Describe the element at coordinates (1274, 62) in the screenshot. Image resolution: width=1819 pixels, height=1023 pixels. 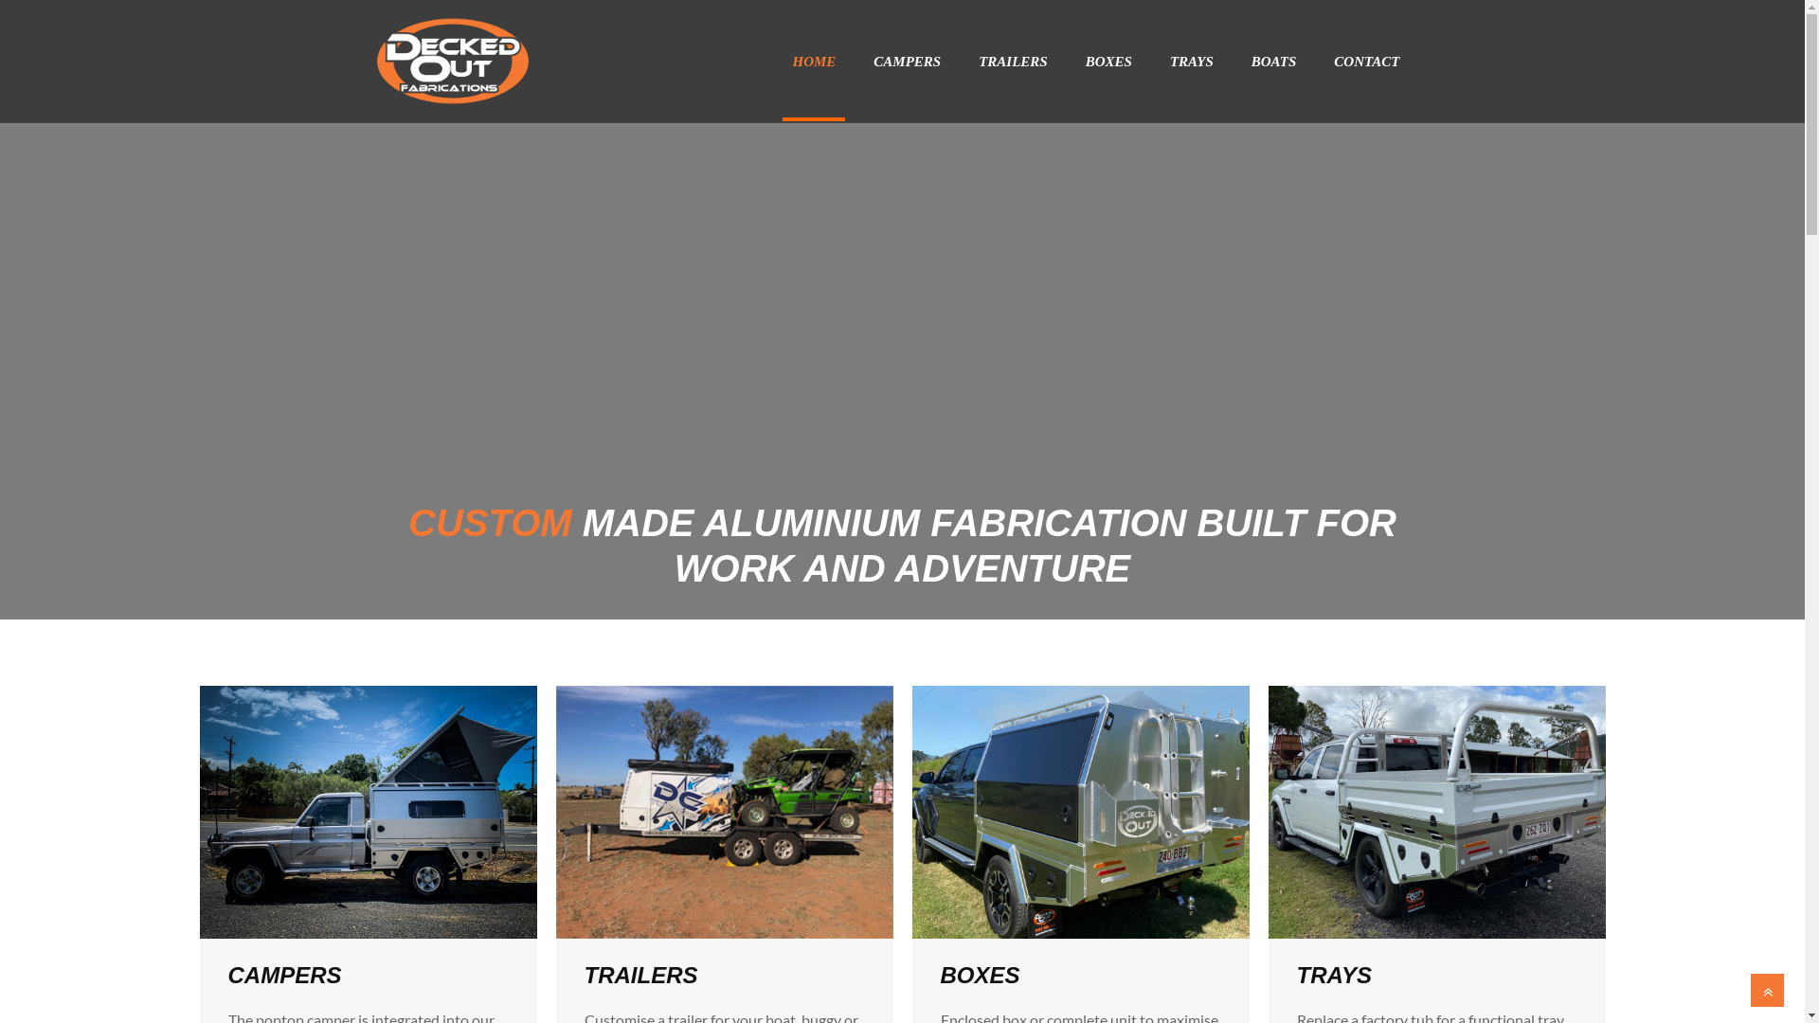
I see `BOATS` at that location.